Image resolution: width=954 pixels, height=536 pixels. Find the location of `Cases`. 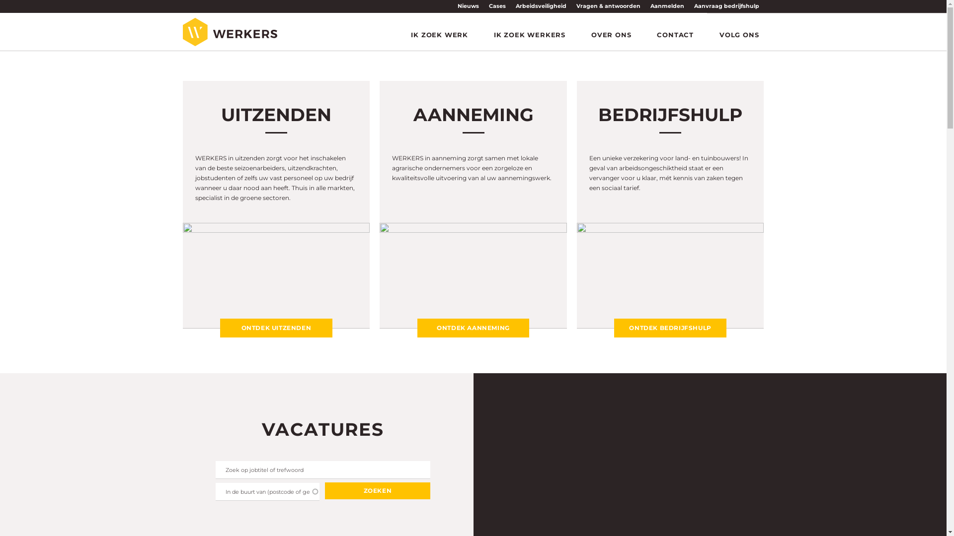

Cases is located at coordinates (497, 6).